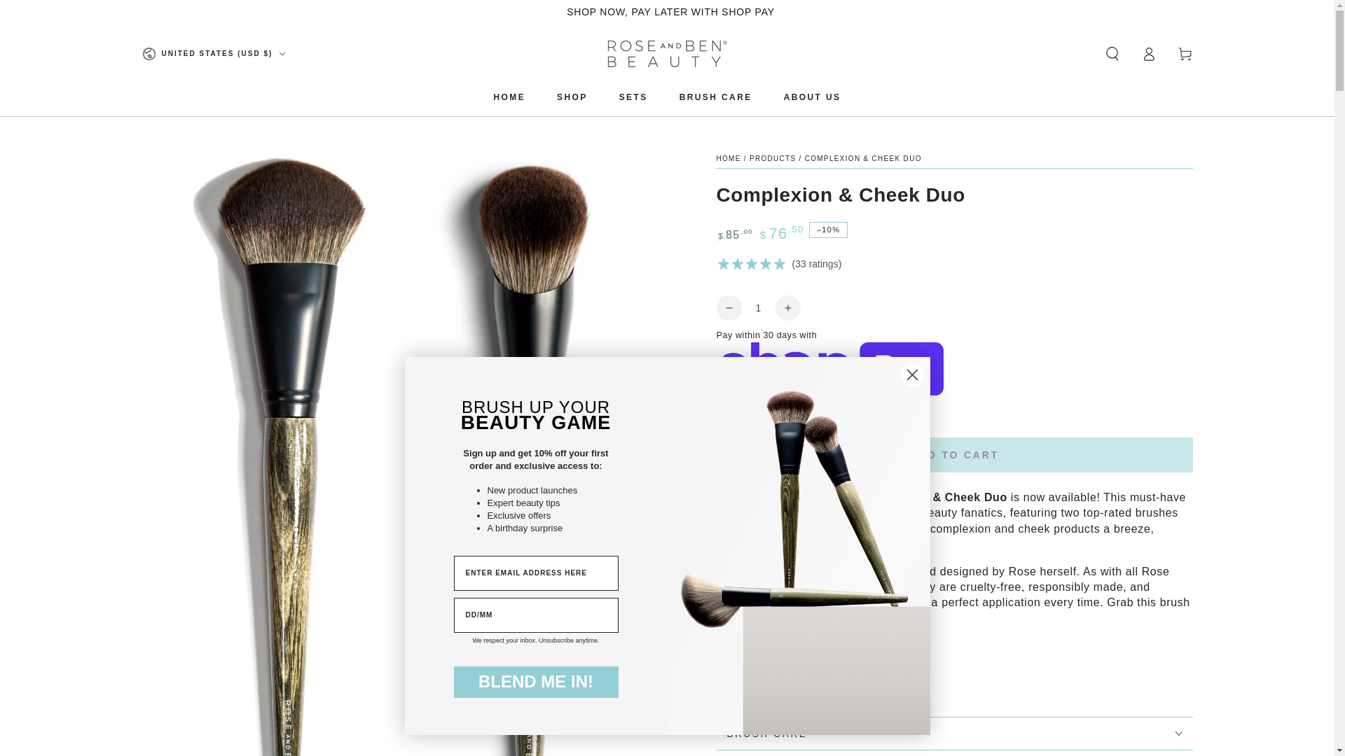  Describe the element at coordinates (62, 13) in the screenshot. I see `SKIP TO CONTENT` at that location.